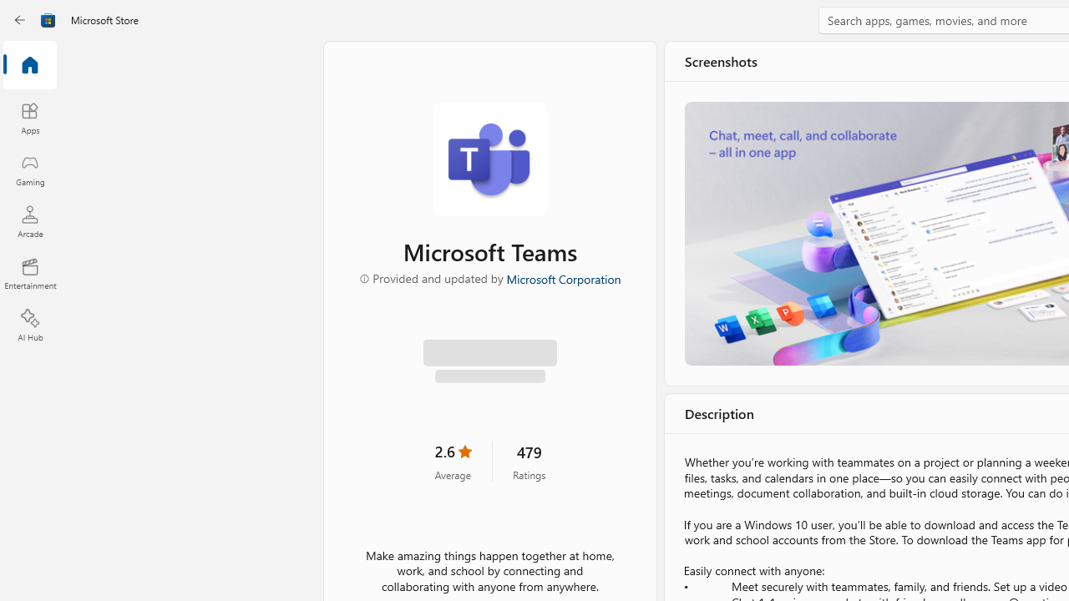 This screenshot has width=1069, height=601. Describe the element at coordinates (563, 278) in the screenshot. I see `Microsoft Corporation` at that location.